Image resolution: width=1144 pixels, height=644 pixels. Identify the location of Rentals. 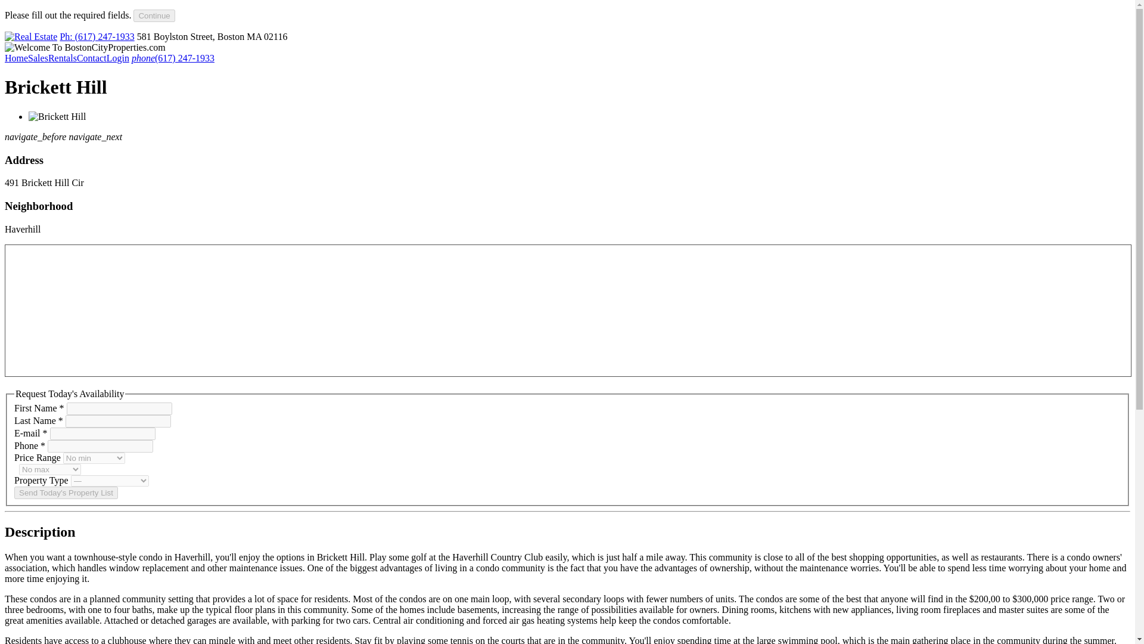
(62, 57).